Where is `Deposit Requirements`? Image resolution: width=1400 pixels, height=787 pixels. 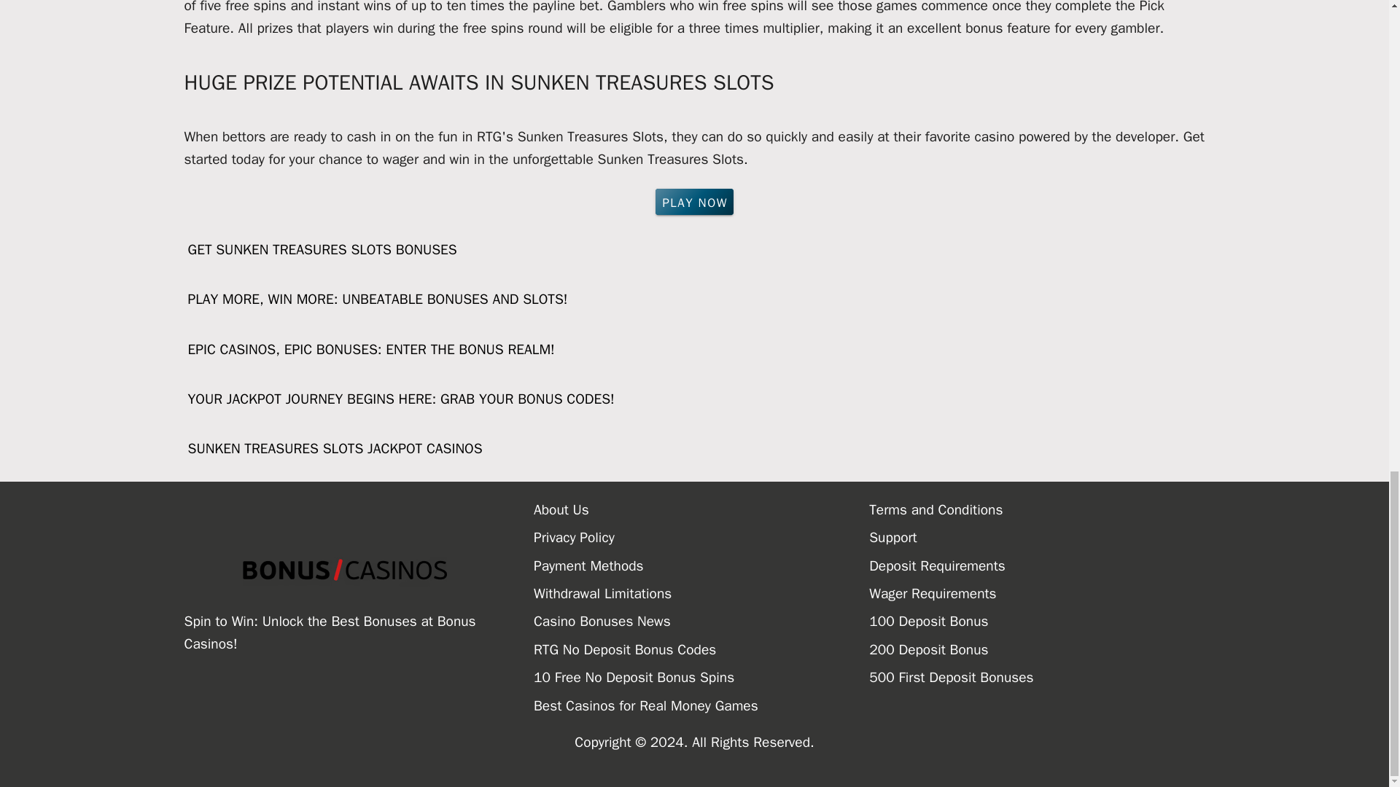
Deposit Requirements is located at coordinates (1037, 565).